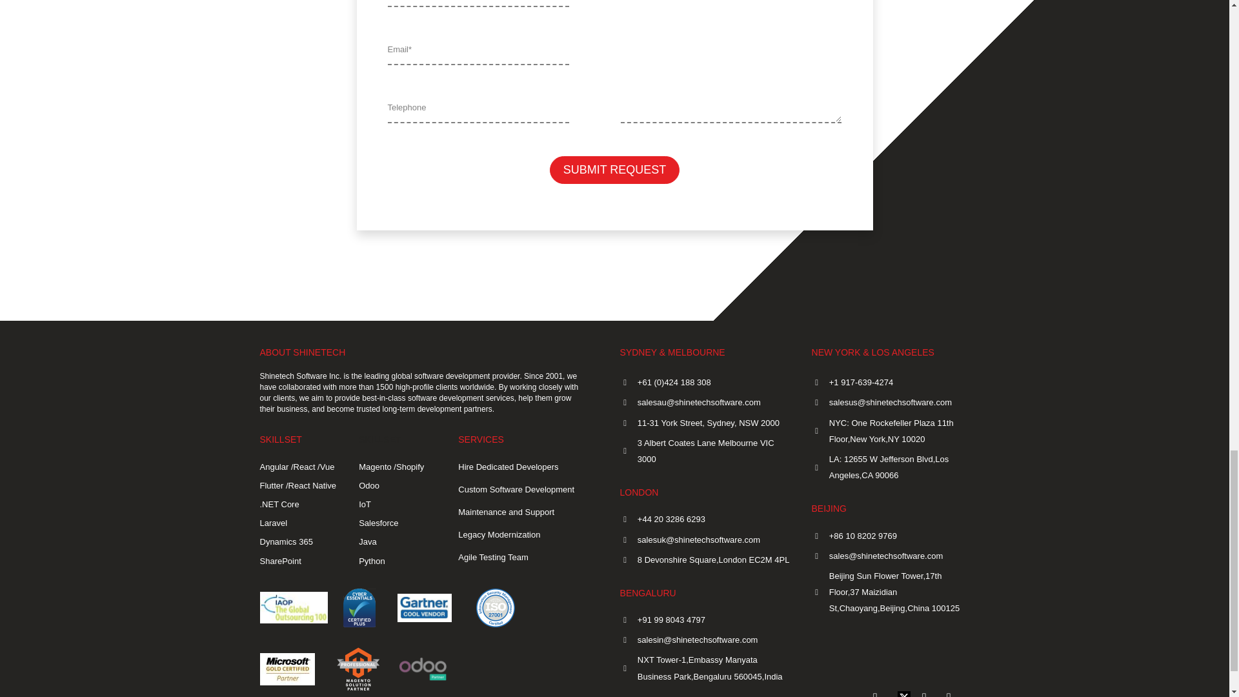  I want to click on Global outsourcing 100, so click(293, 607).